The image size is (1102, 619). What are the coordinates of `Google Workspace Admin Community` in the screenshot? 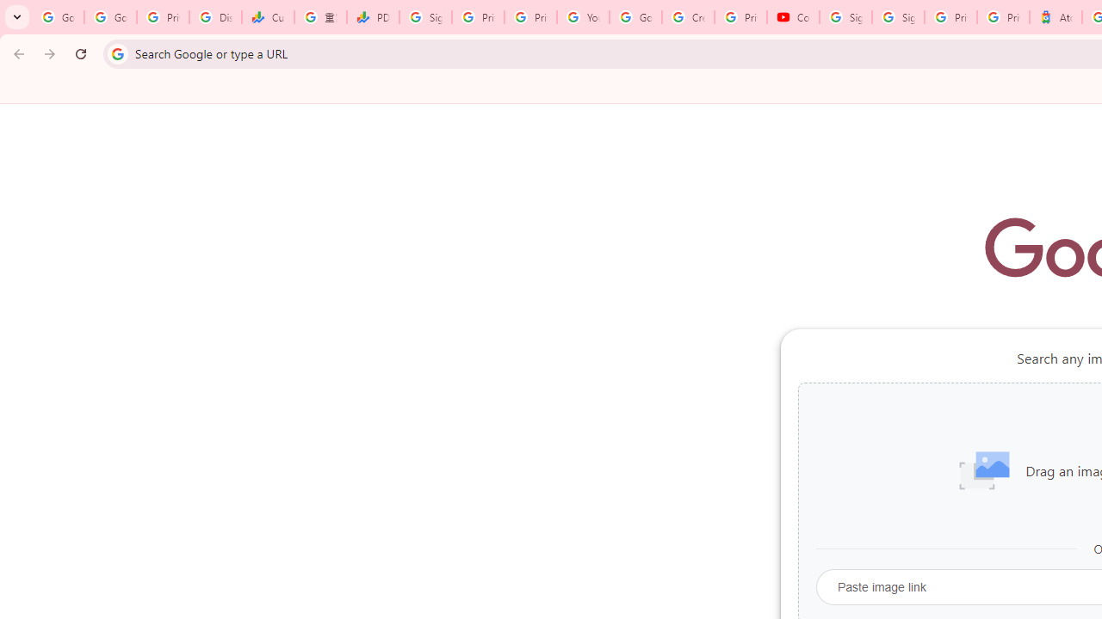 It's located at (59, 17).